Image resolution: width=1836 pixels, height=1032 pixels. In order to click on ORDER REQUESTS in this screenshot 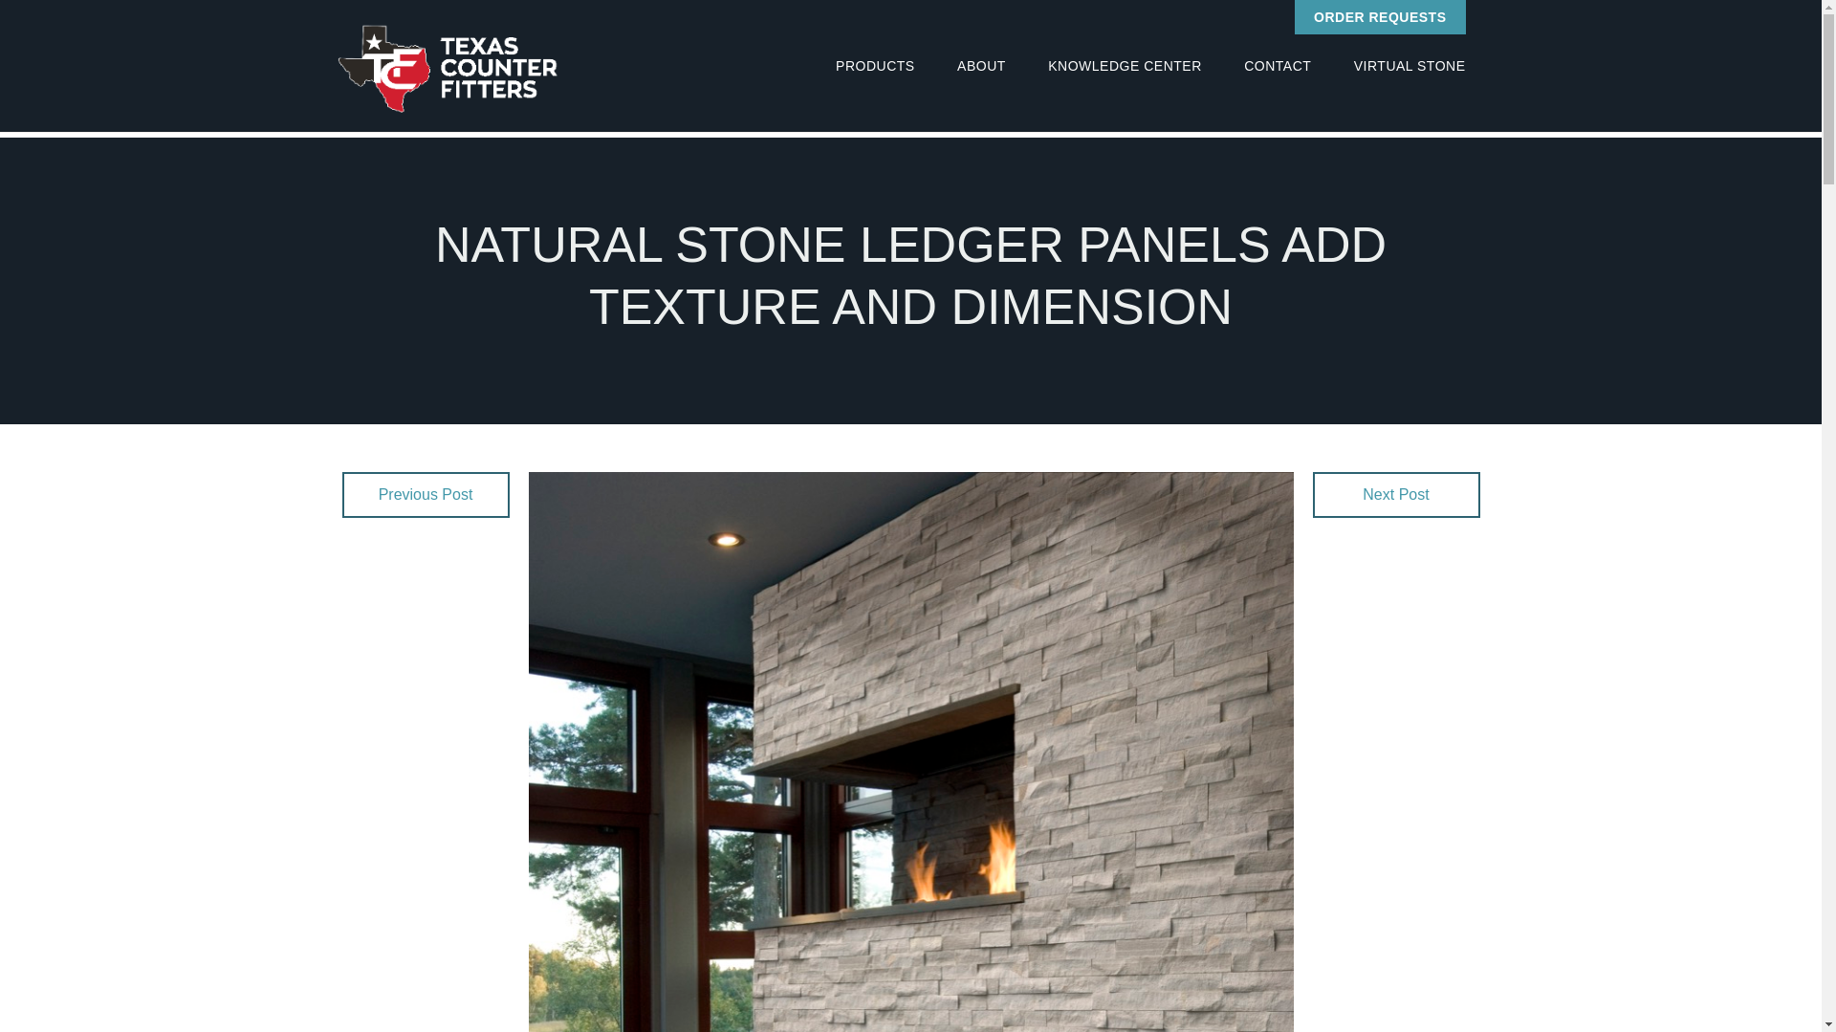, I will do `click(1379, 17)`.